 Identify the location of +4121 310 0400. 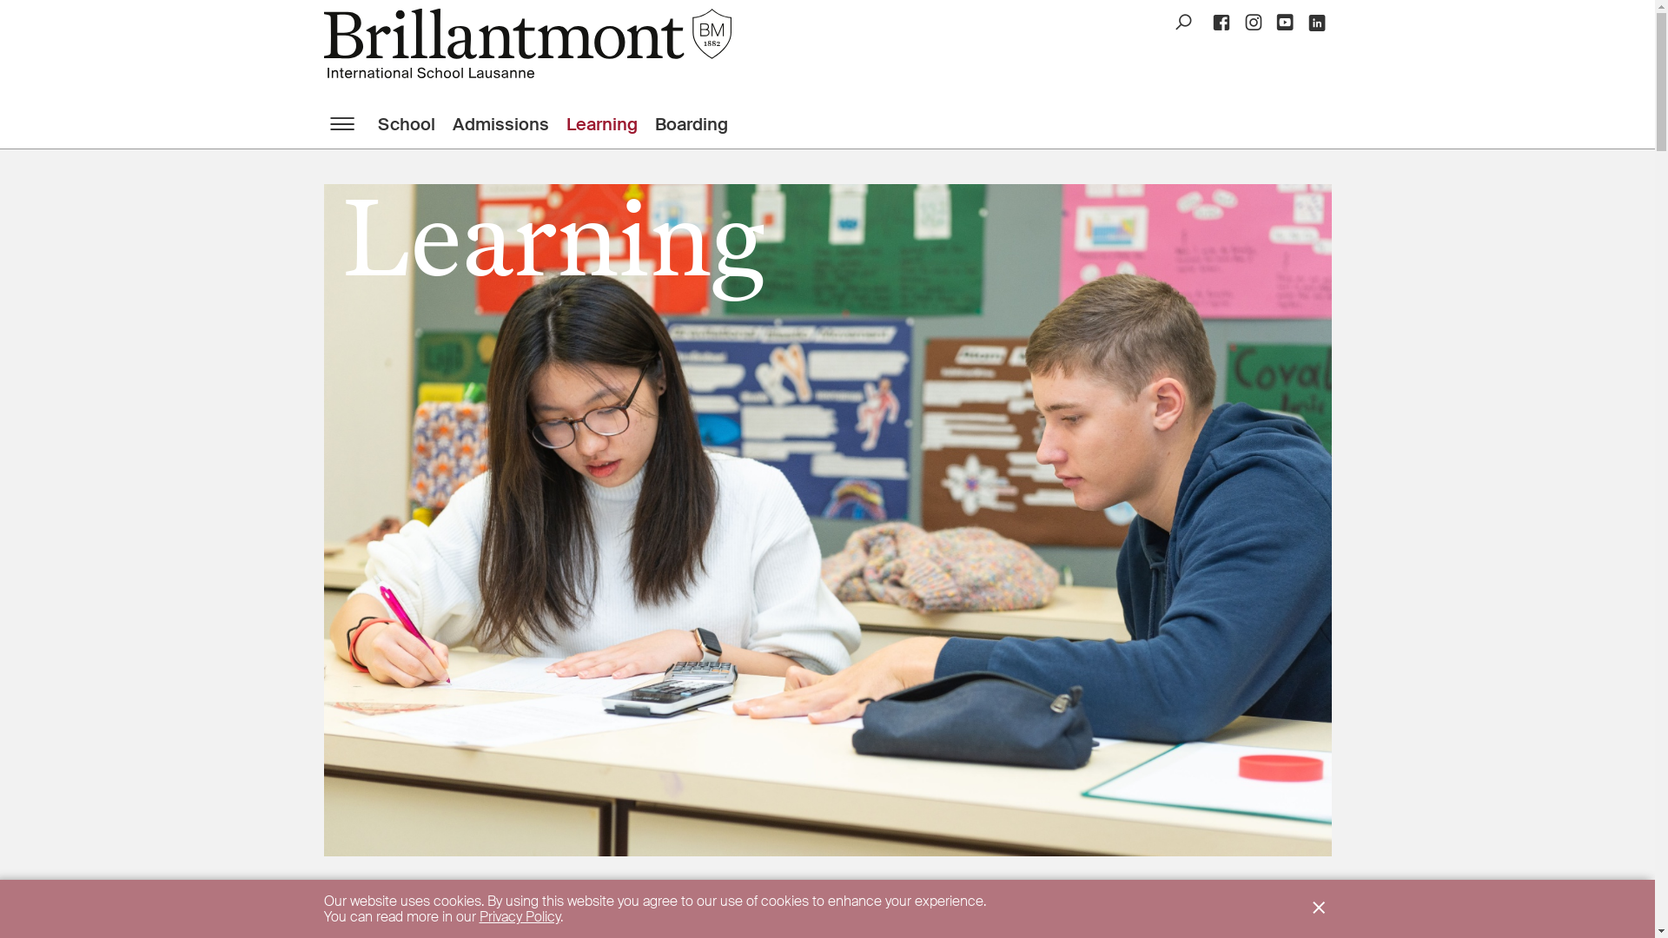
(705, 837).